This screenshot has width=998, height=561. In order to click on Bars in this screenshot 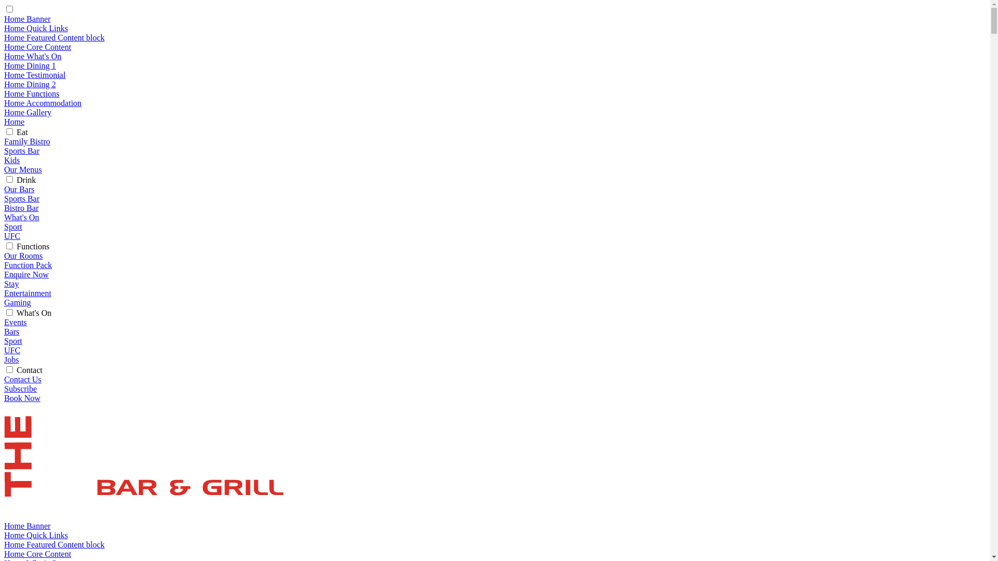, I will do `click(11, 331)`.